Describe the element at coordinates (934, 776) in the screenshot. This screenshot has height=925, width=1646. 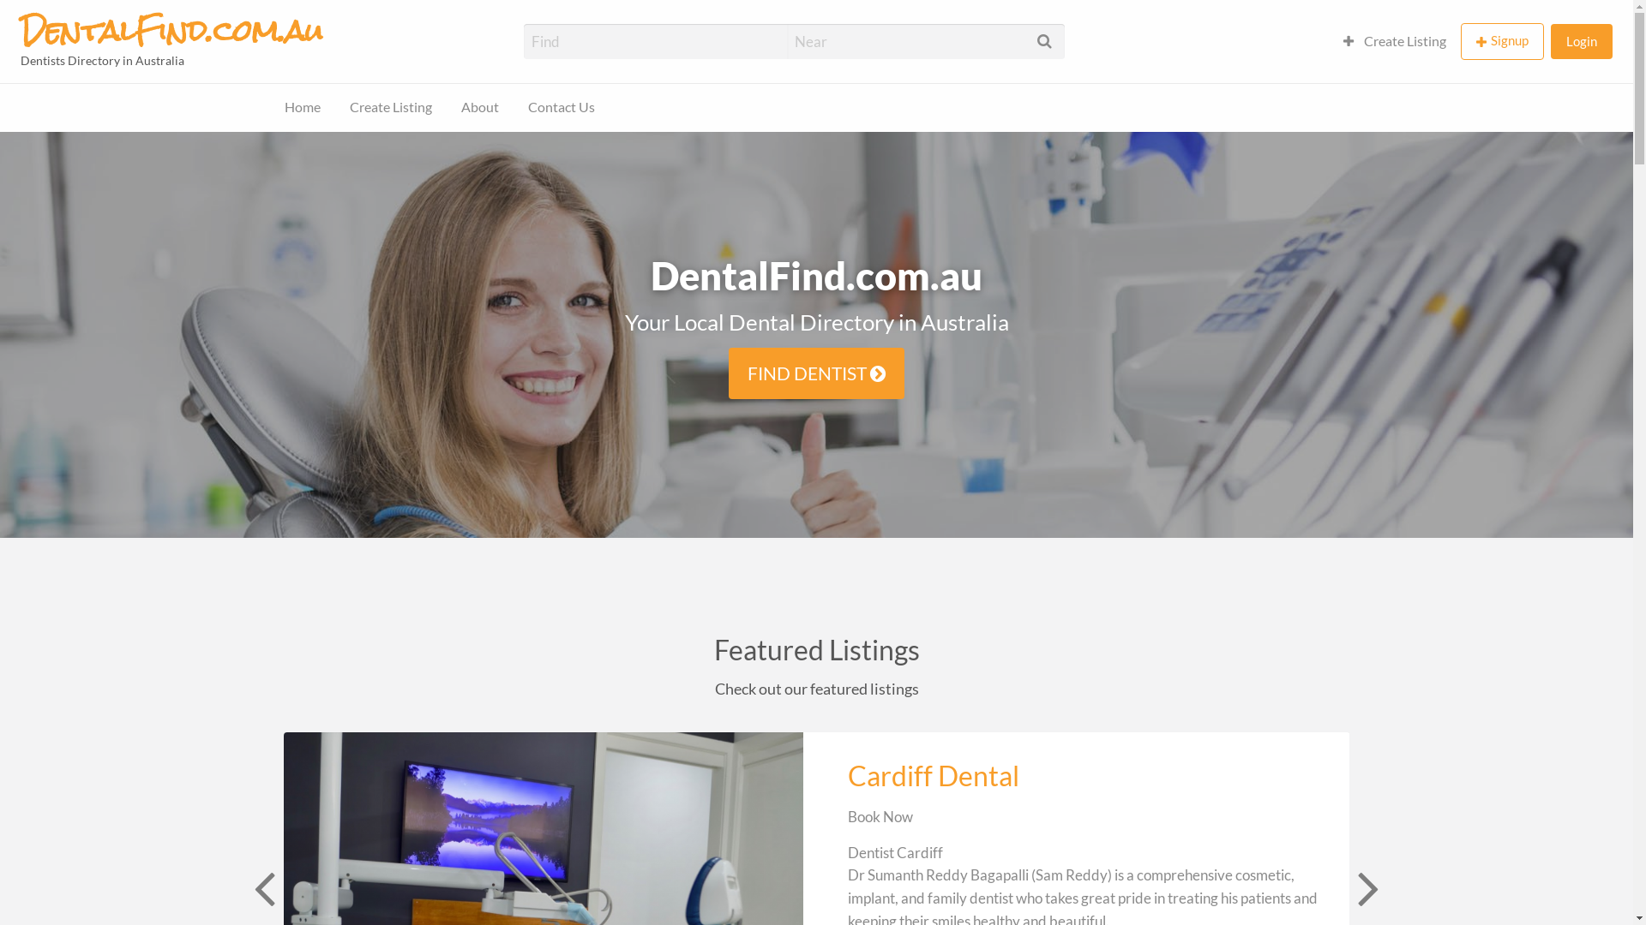
I see `Cardiff Dental` at that location.